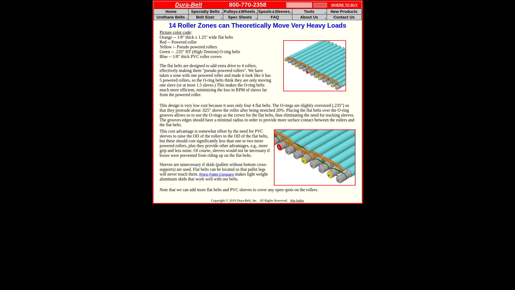 This screenshot has height=290, width=515. I want to click on WHERE TO BUY, so click(344, 4).